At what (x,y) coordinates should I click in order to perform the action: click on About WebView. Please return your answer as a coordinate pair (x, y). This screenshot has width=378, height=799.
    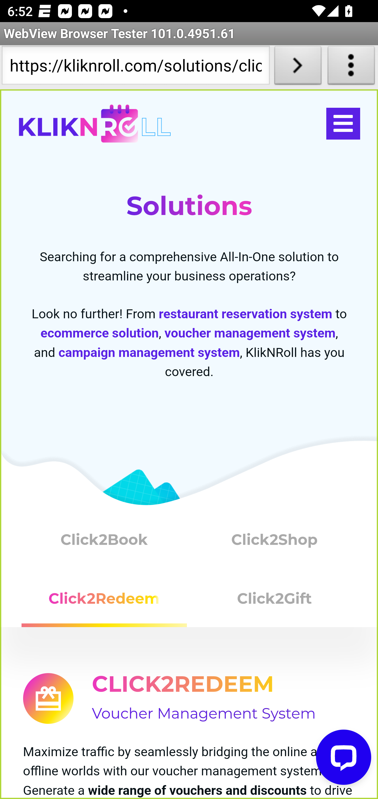
    Looking at the image, I should click on (351, 67).